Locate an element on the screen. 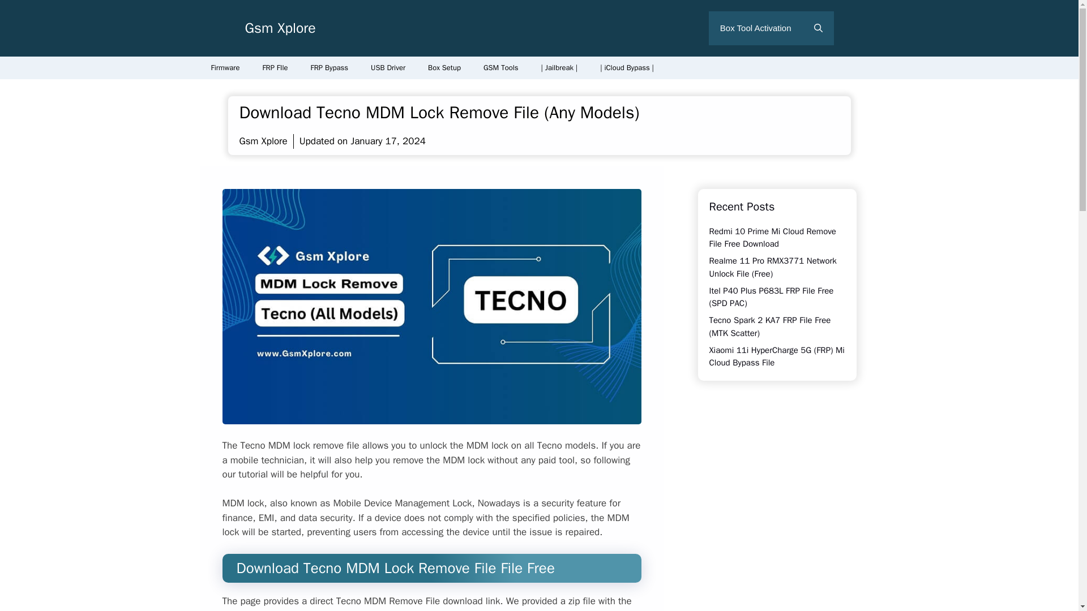 The image size is (1087, 611). Gsm Xplore is located at coordinates (280, 27).